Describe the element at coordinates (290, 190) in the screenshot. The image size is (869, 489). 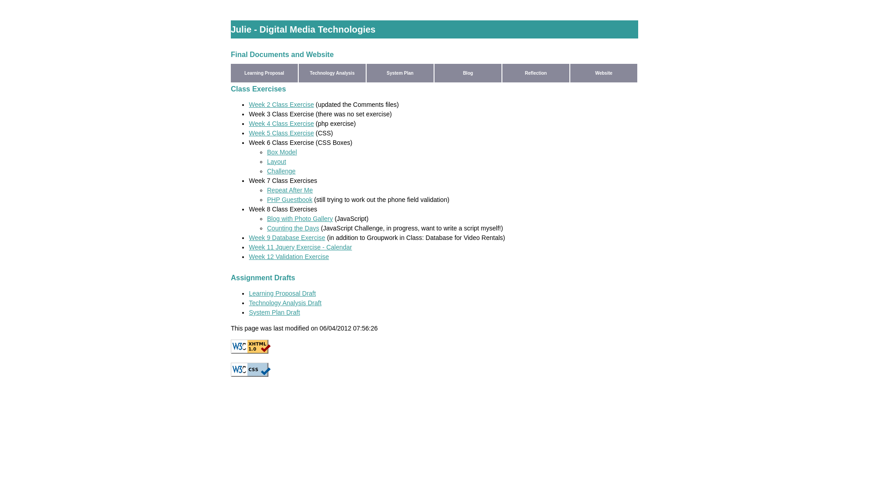
I see `Repeat After Me` at that location.